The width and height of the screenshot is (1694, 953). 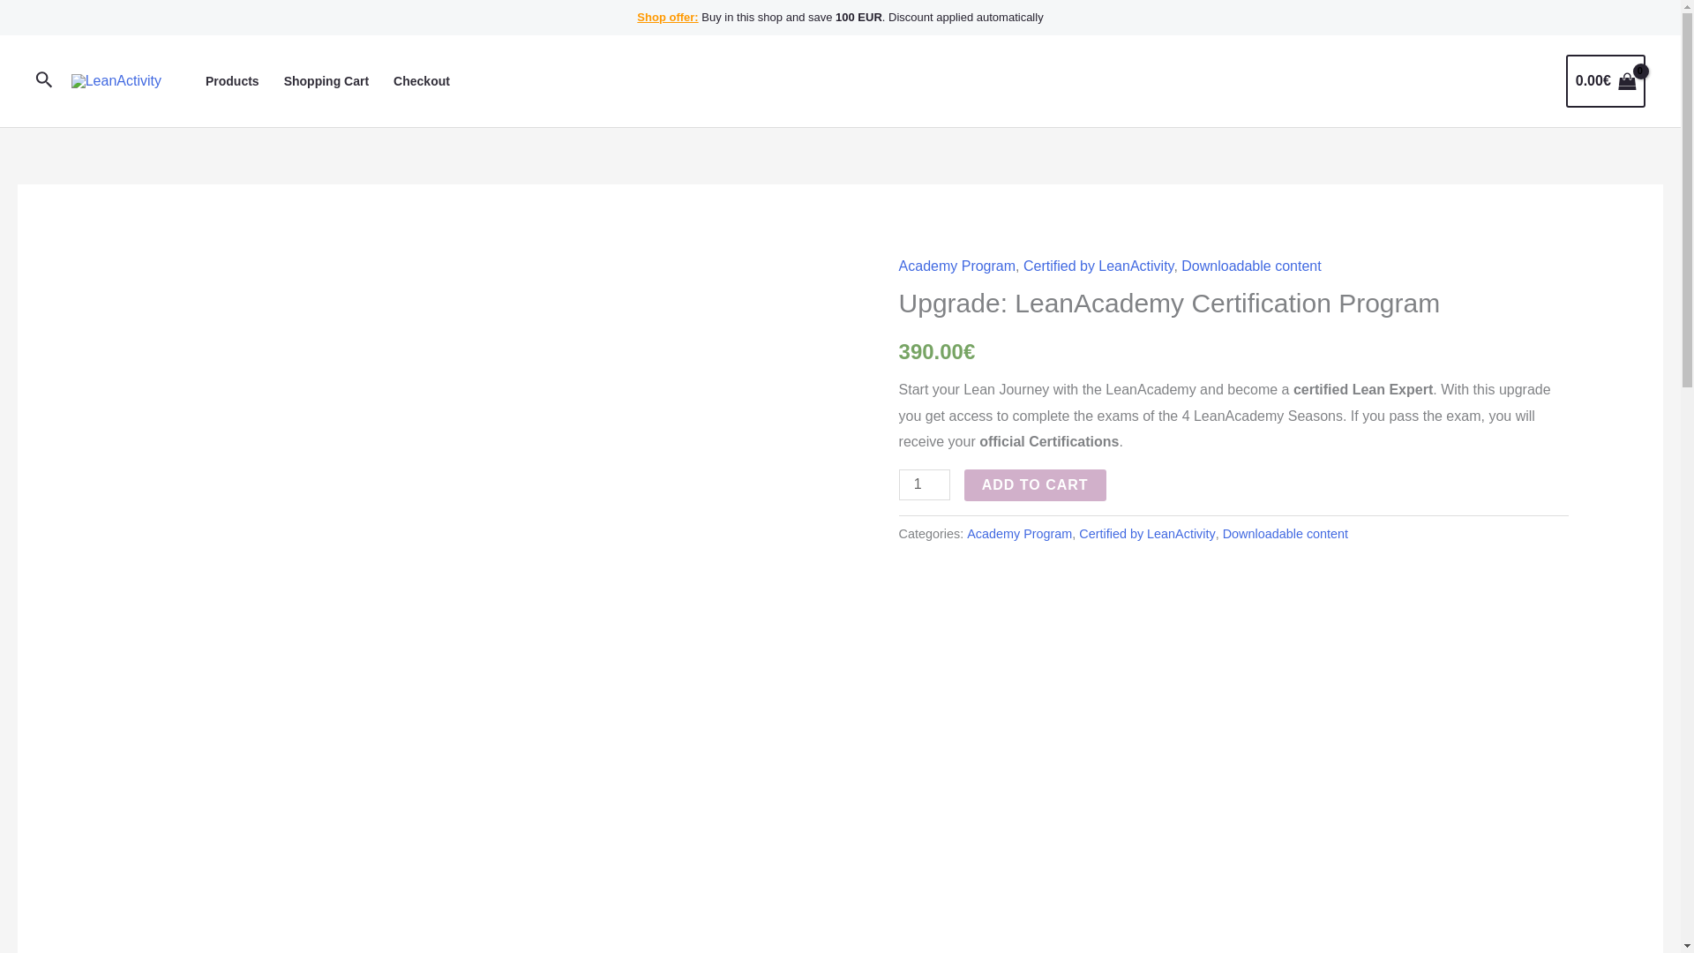 I want to click on Products, so click(x=231, y=80).